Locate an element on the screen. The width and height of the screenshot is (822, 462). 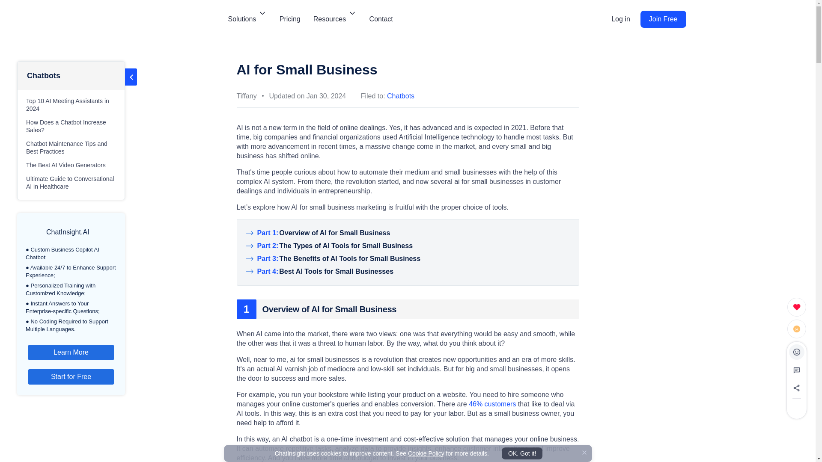
Chatbot Maintenance Tips and Best Practices is located at coordinates (71, 147).